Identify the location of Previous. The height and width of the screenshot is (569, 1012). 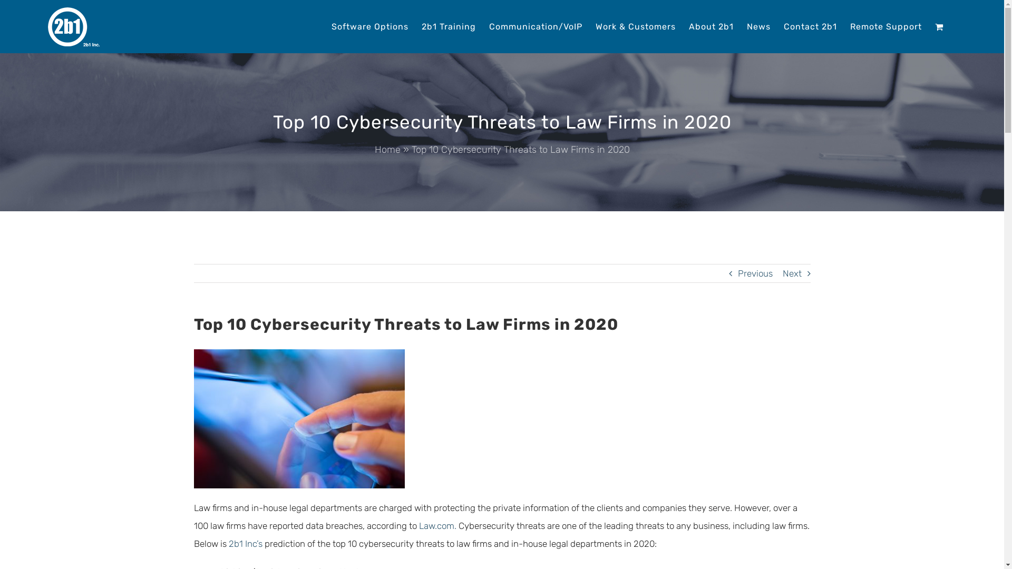
(755, 273).